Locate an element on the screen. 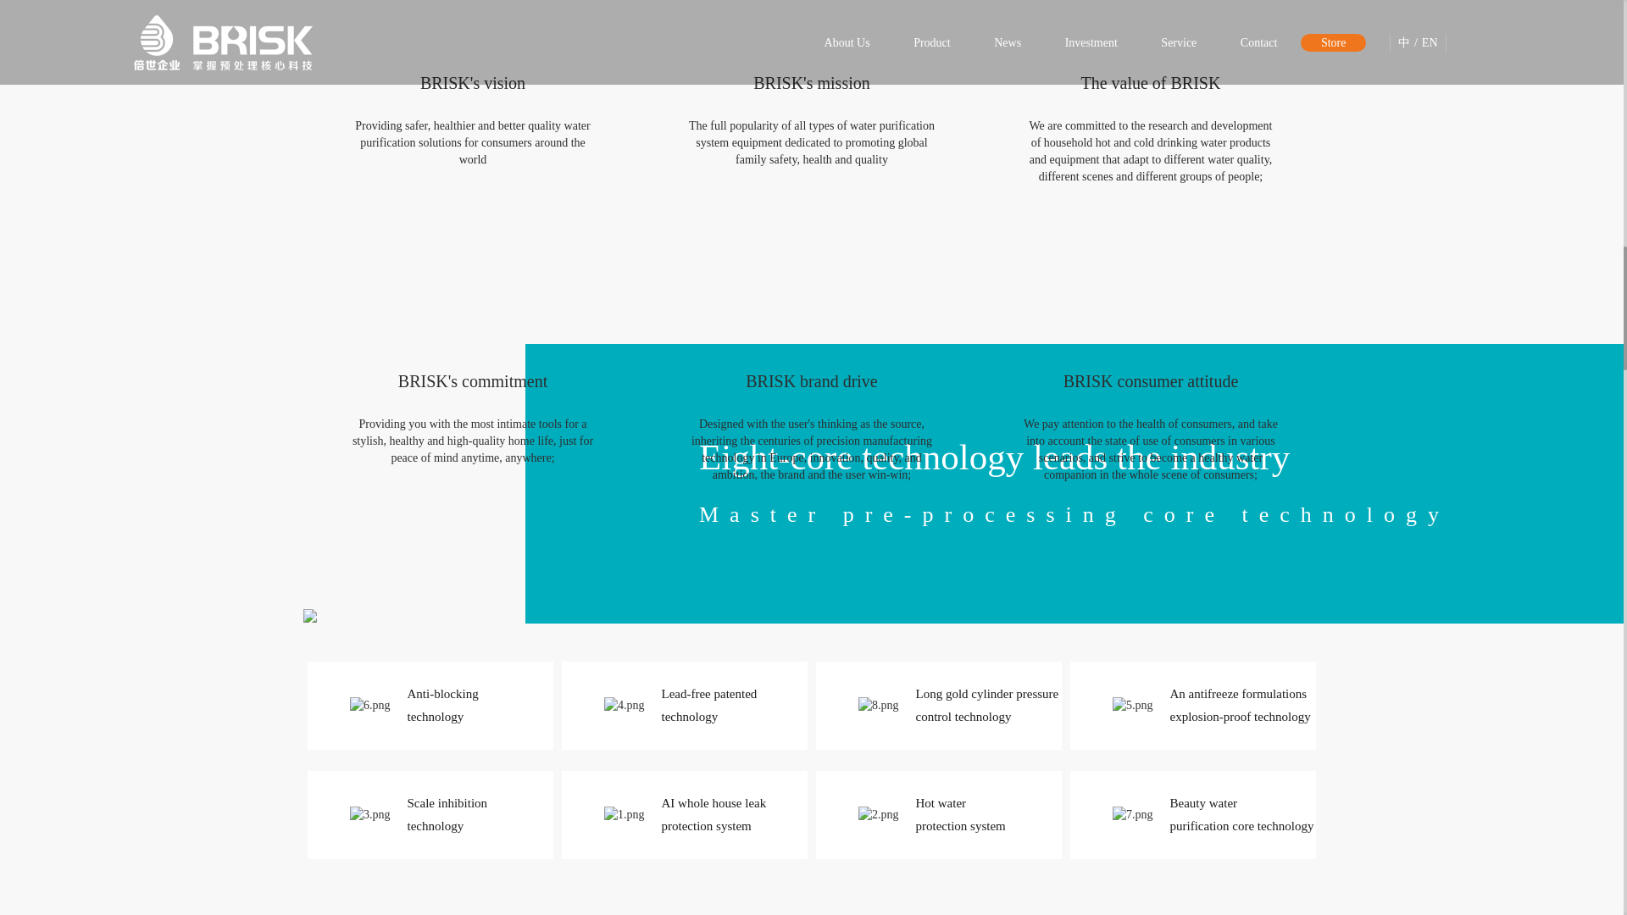 The height and width of the screenshot is (915, 1627). 1564123276123544.png is located at coordinates (369, 705).